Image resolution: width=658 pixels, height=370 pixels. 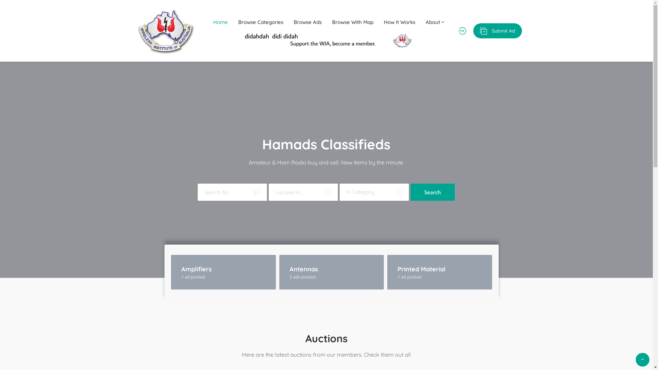 I want to click on Home, so click(x=221, y=22).